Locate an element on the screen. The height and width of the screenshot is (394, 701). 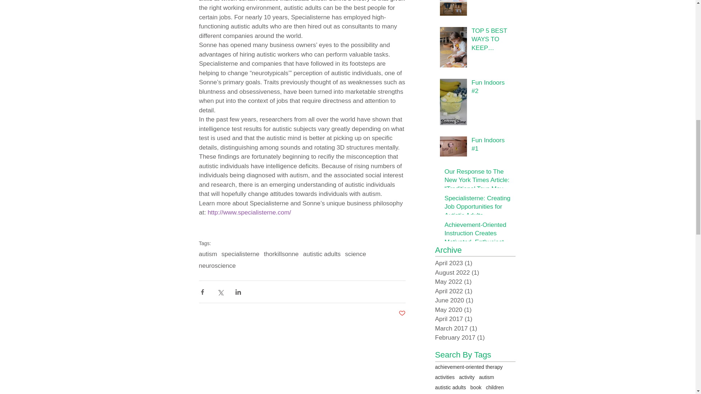
thorkillsonne is located at coordinates (281, 254).